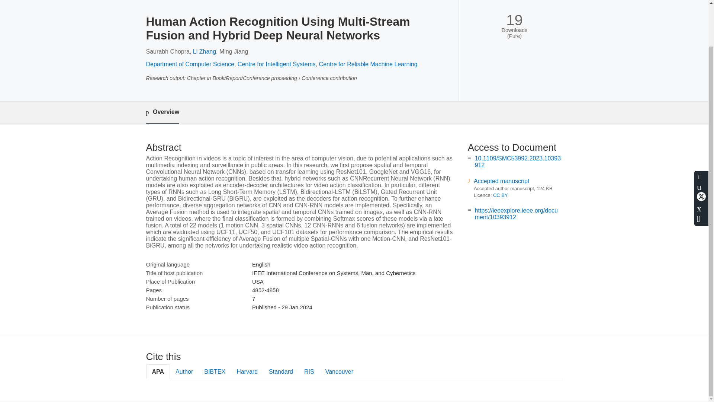 The height and width of the screenshot is (402, 714). I want to click on CC BY, so click(501, 195).